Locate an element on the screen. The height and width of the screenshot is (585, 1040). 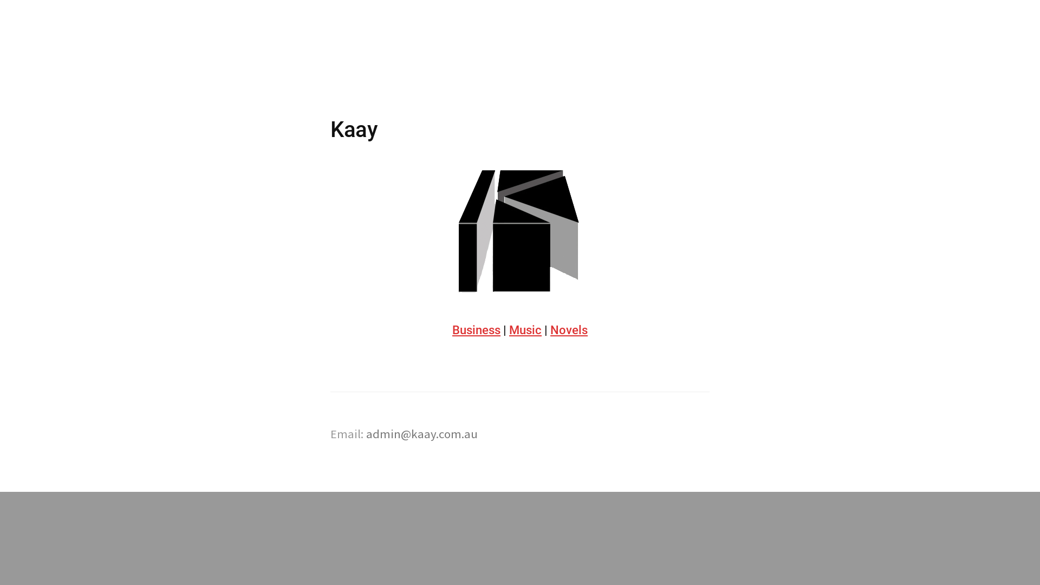
admin@kaay.com.au is located at coordinates (422, 434).